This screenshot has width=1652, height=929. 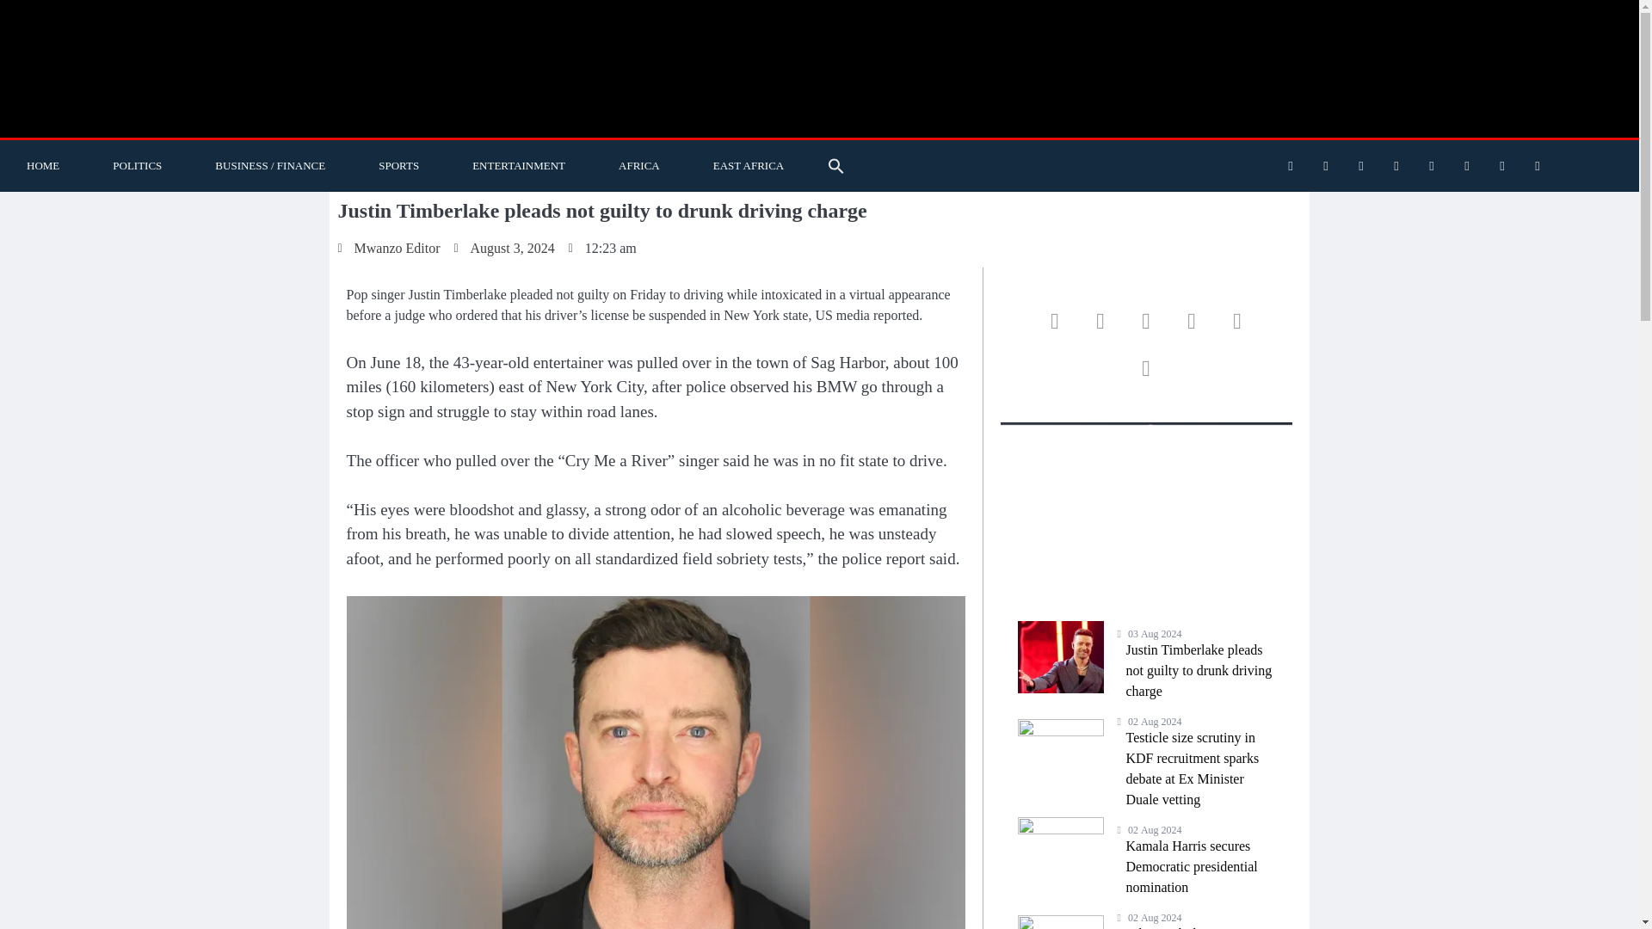 What do you see at coordinates (136, 165) in the screenshot?
I see `POLITICS` at bounding box center [136, 165].